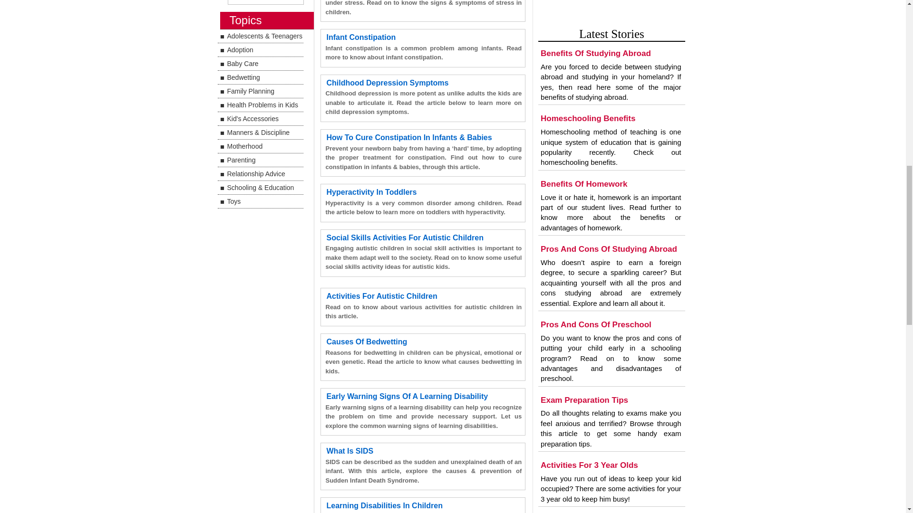  What do you see at coordinates (350, 450) in the screenshot?
I see `What Is SIDS` at bounding box center [350, 450].